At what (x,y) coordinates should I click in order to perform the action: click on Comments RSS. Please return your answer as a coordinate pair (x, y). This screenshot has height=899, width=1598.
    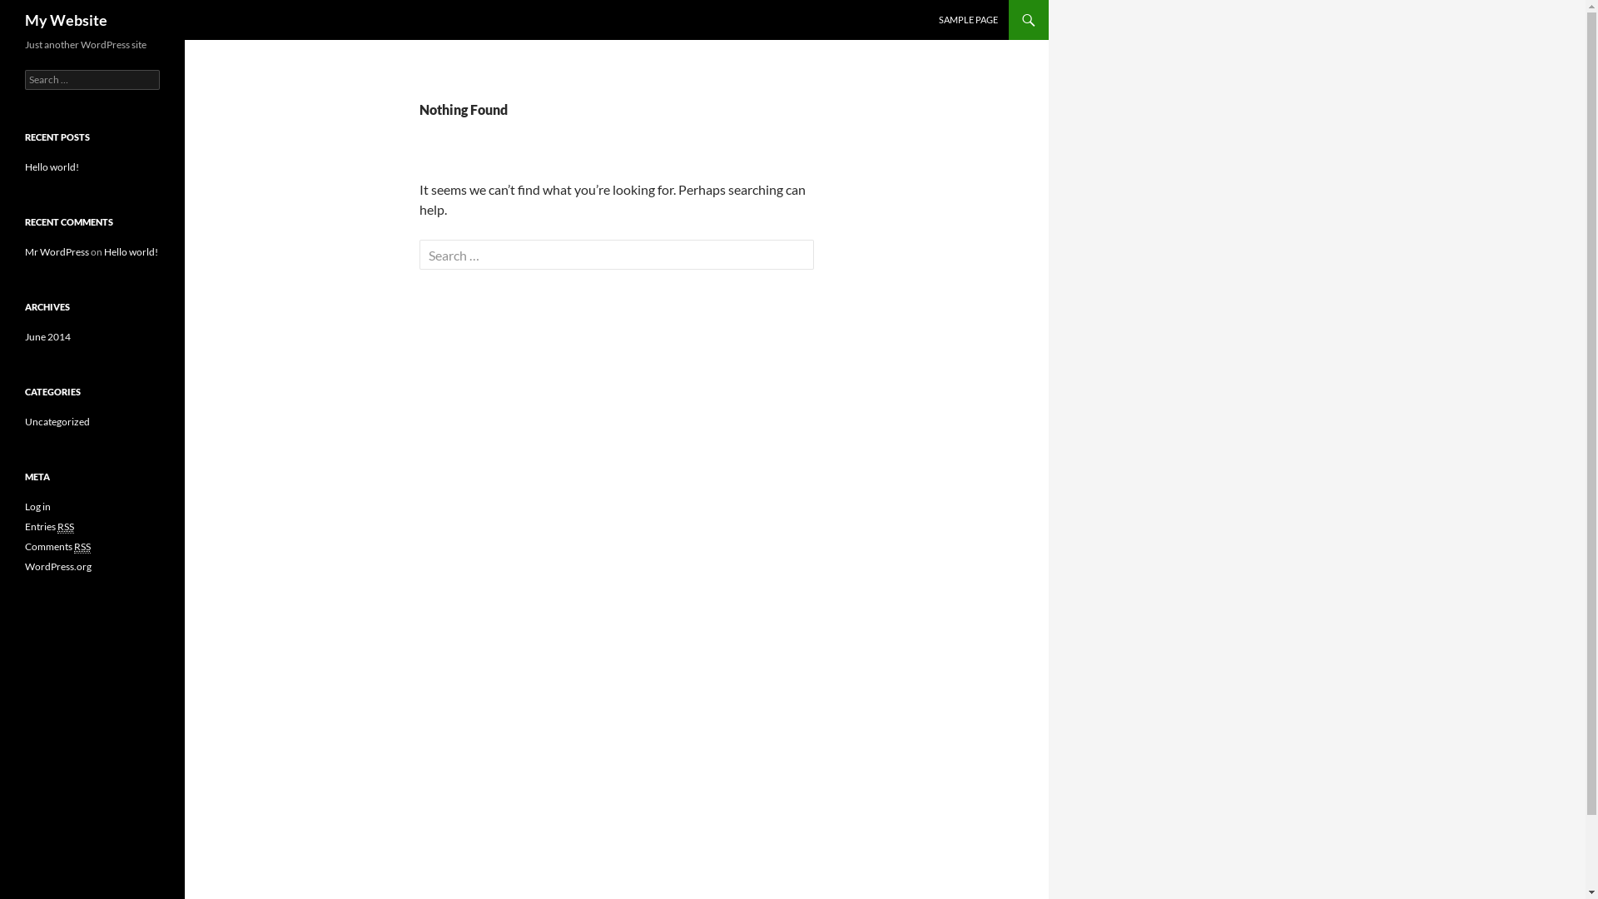
    Looking at the image, I should click on (58, 547).